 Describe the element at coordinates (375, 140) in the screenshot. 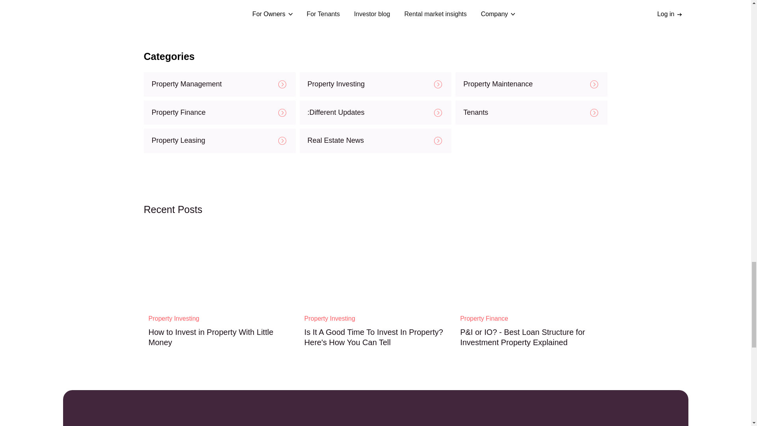

I see `Real Estate News` at that location.